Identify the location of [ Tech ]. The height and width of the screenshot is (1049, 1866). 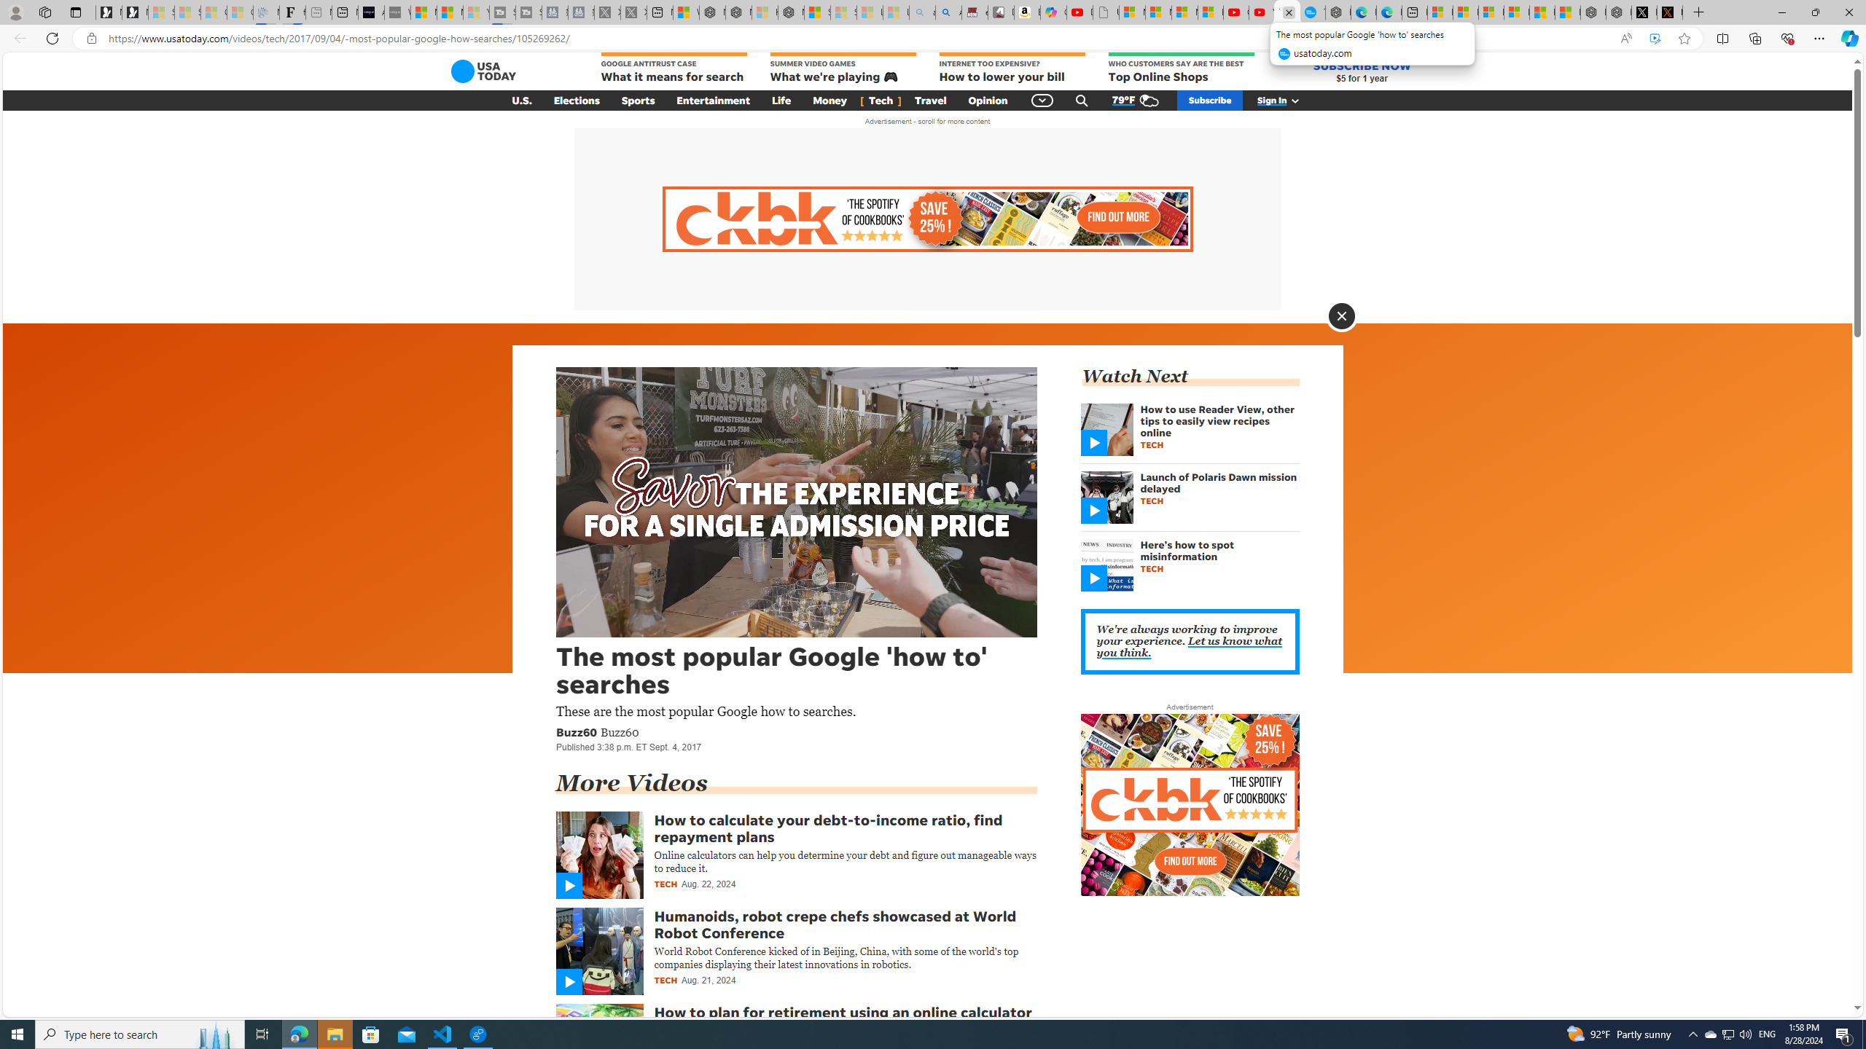
(881, 101).